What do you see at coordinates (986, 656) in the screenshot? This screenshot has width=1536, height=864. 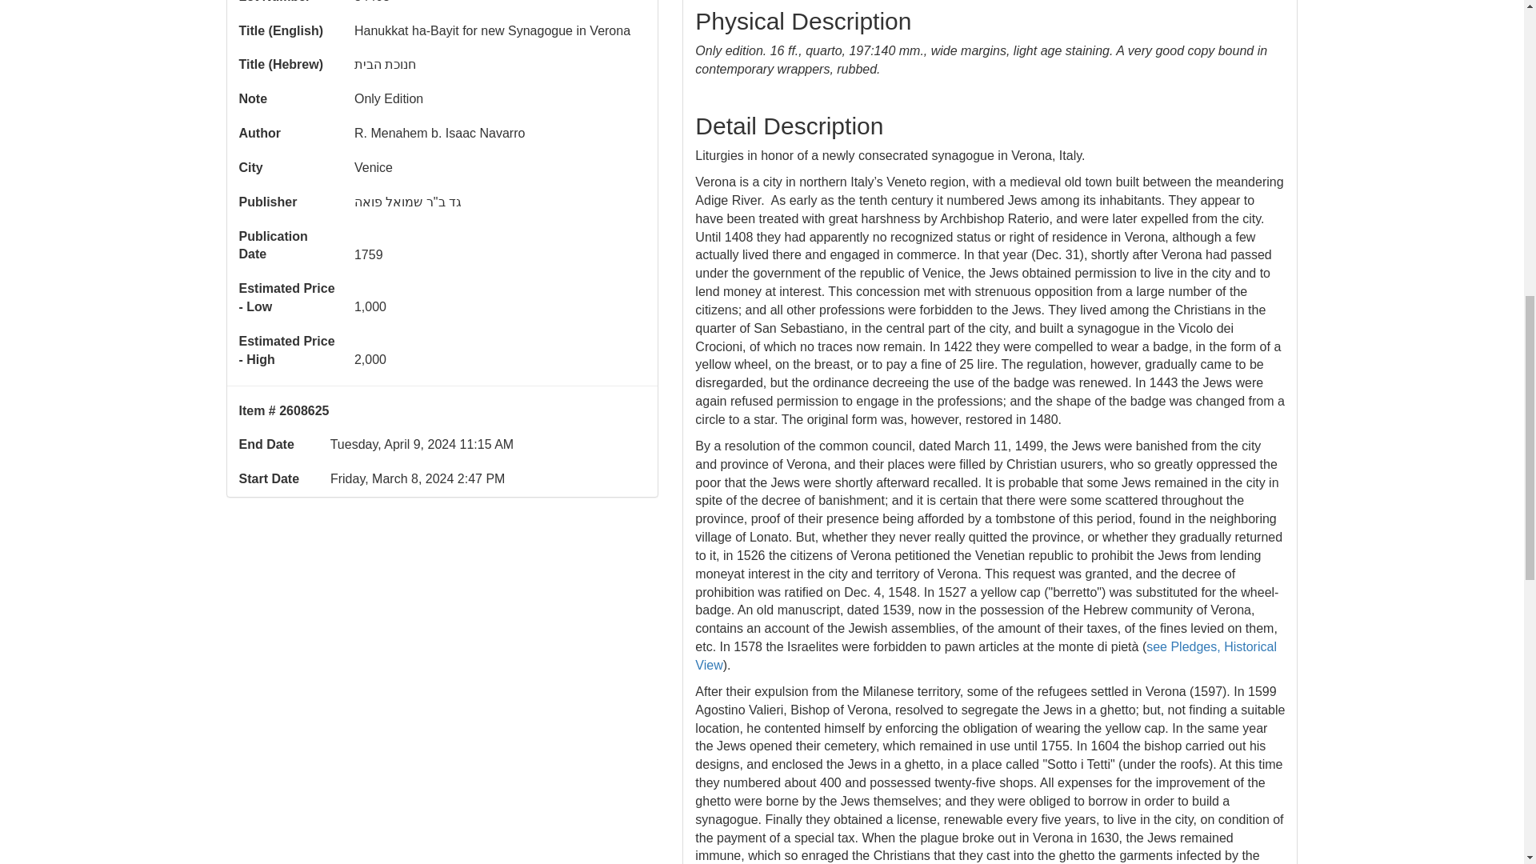 I see `see Pledges, Historical View` at bounding box center [986, 656].